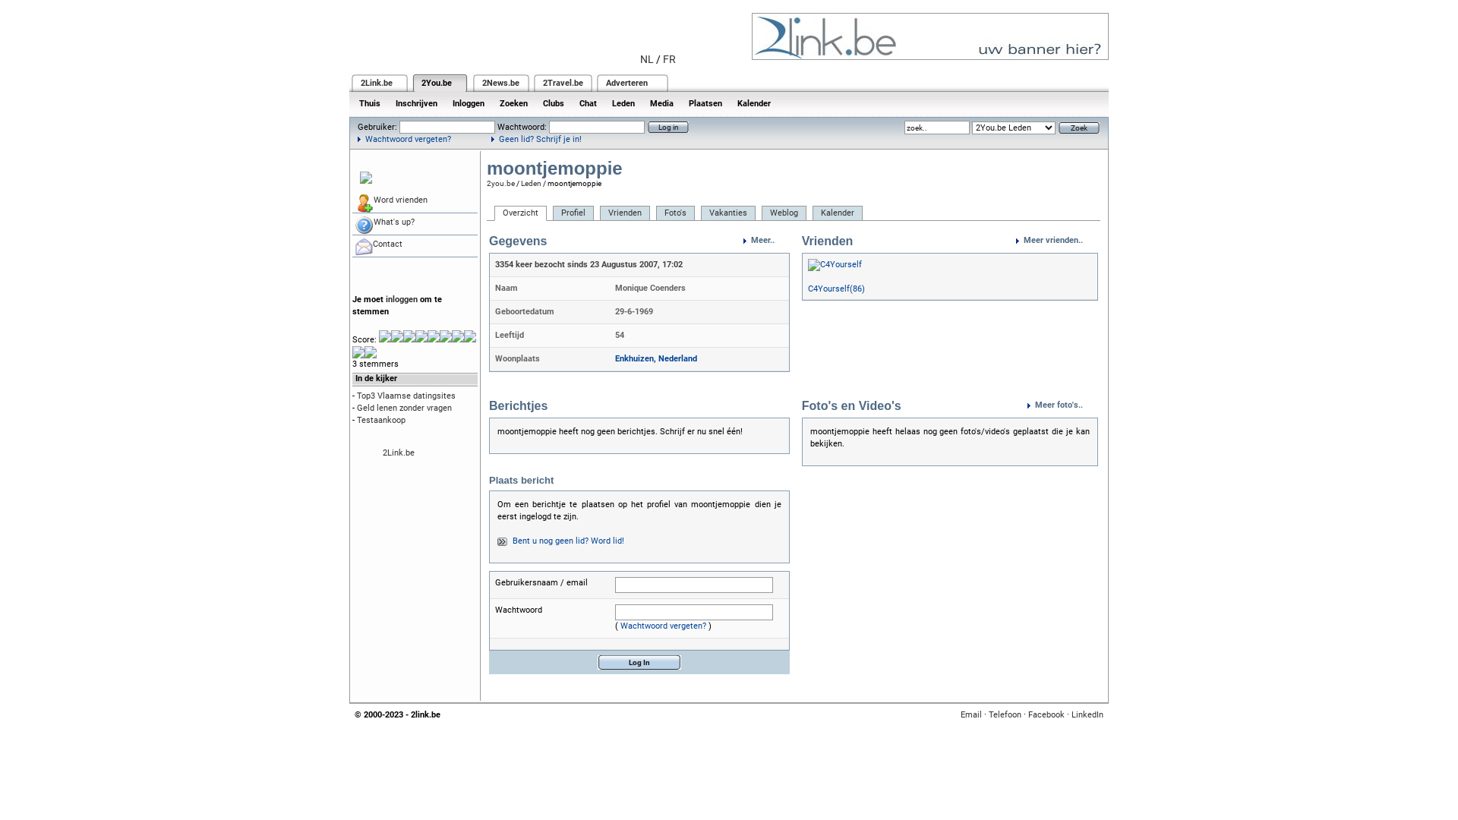  I want to click on Inloggen, so click(469, 103).